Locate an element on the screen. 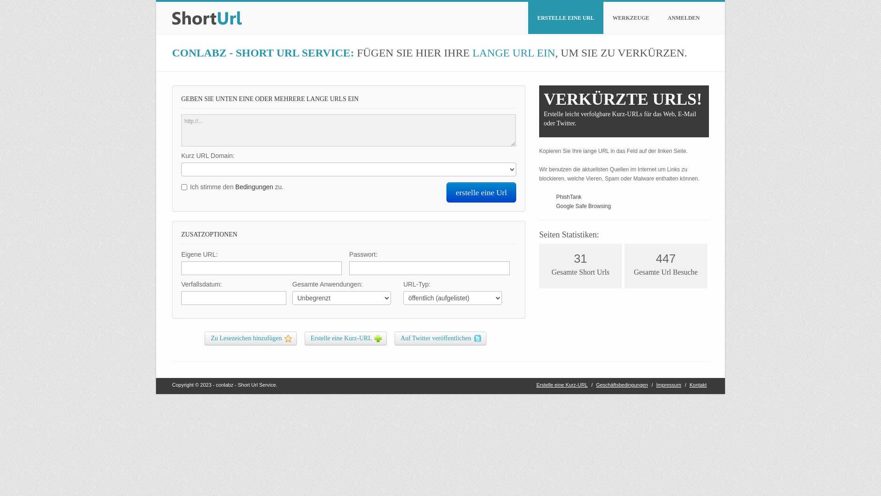  ANMELDEN is located at coordinates (684, 18).